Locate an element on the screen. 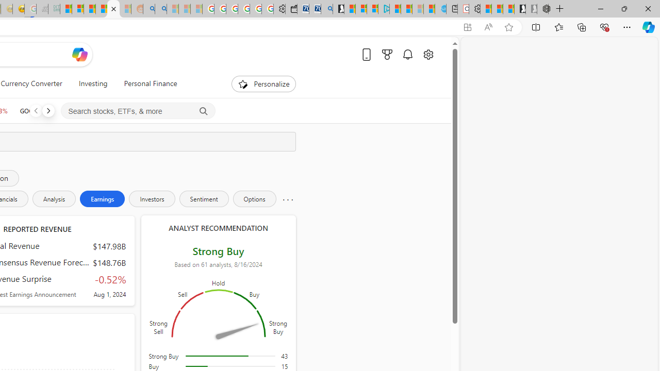 The height and width of the screenshot is (371, 660). Microsoft Start Gaming is located at coordinates (338, 9).